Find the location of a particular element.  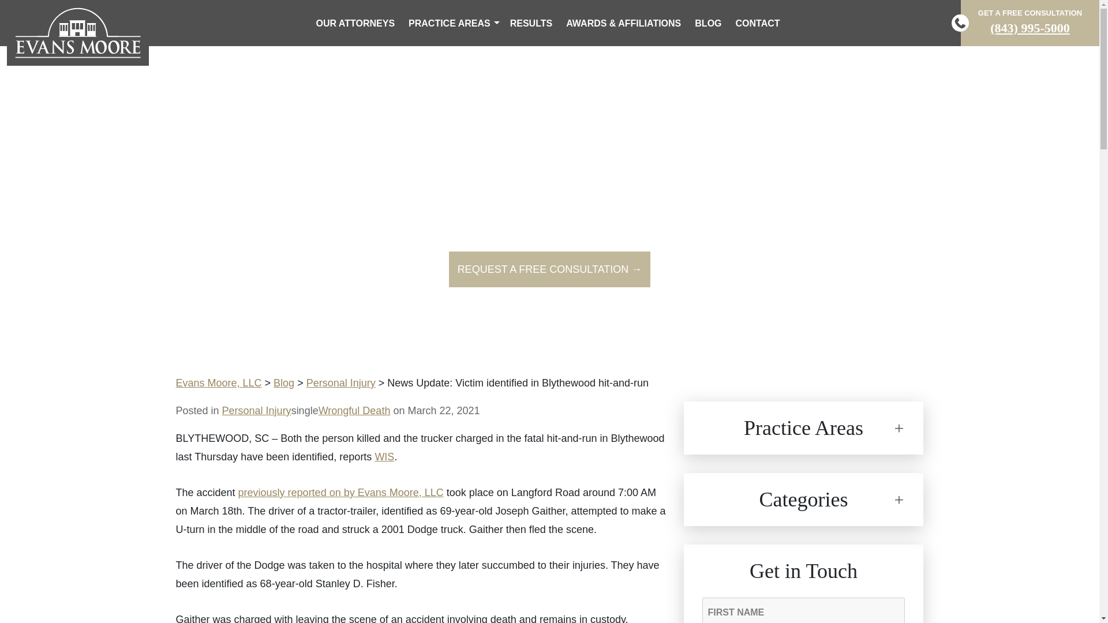

Wrongful Death is located at coordinates (354, 411).